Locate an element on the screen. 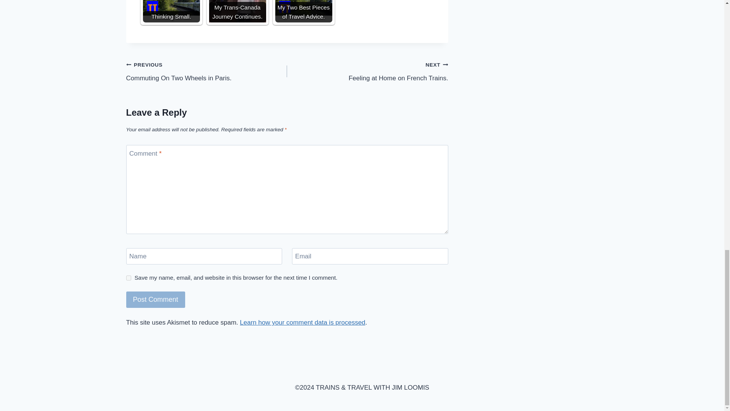 This screenshot has width=730, height=411. Post Comment is located at coordinates (156, 299).